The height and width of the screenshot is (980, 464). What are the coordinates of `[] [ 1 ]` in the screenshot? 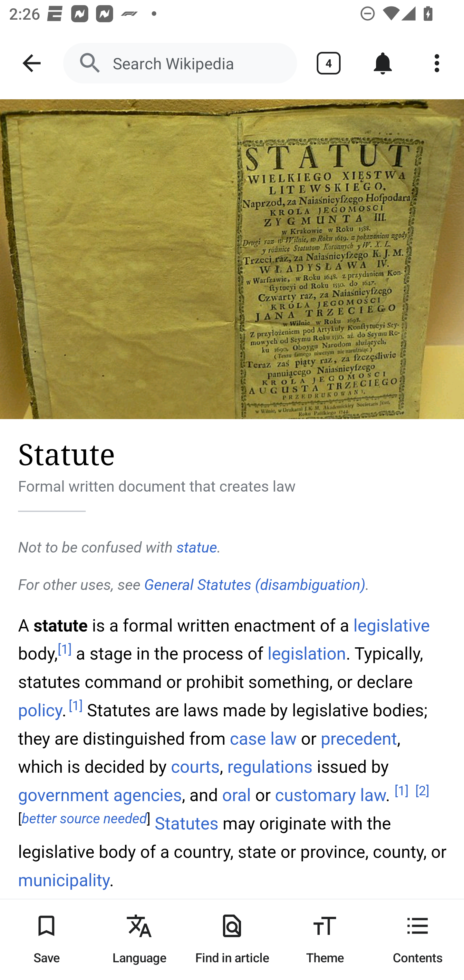 It's located at (75, 706).